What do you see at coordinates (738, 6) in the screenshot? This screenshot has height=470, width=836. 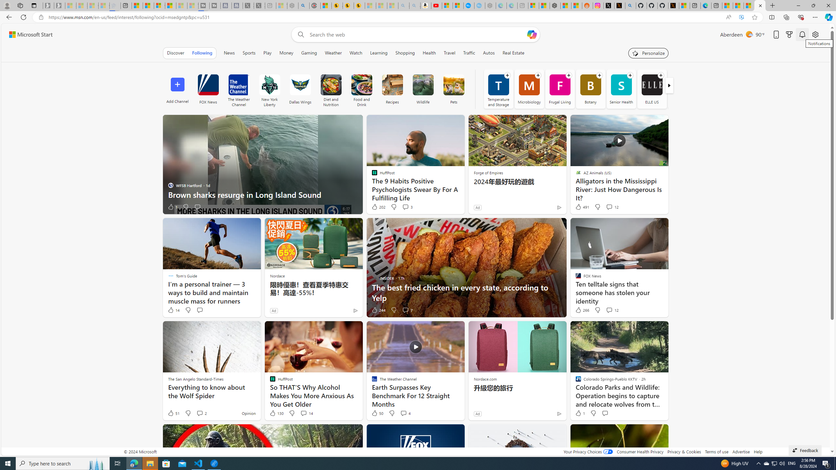 I see `MSNBC - MSN` at bounding box center [738, 6].